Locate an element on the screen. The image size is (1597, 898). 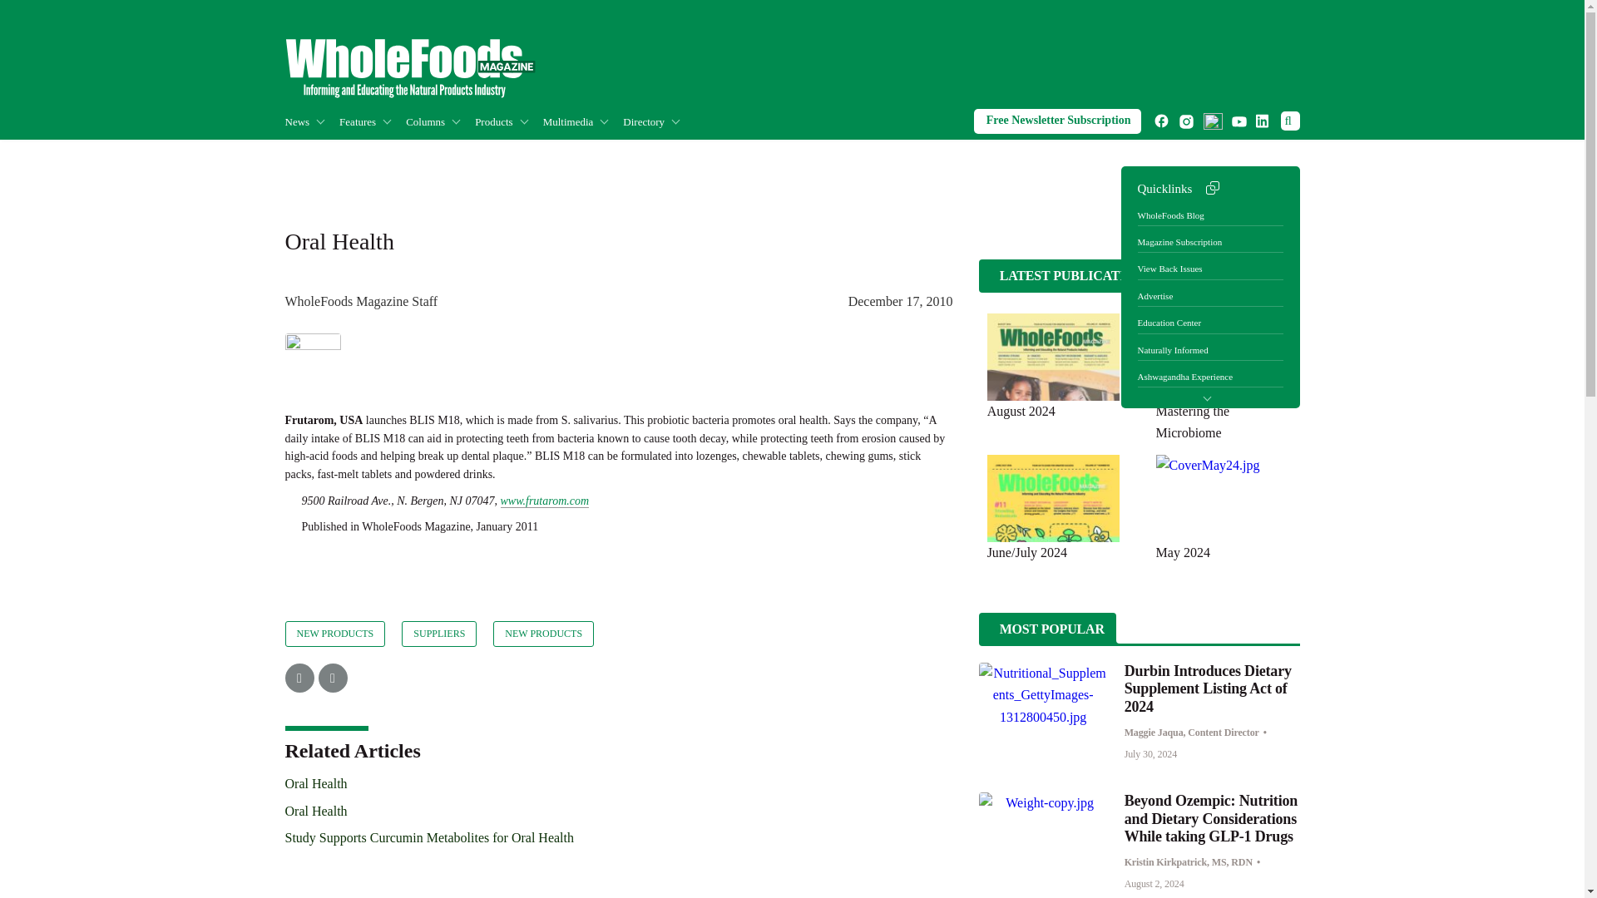
Herb of the Month is located at coordinates (512, 156).